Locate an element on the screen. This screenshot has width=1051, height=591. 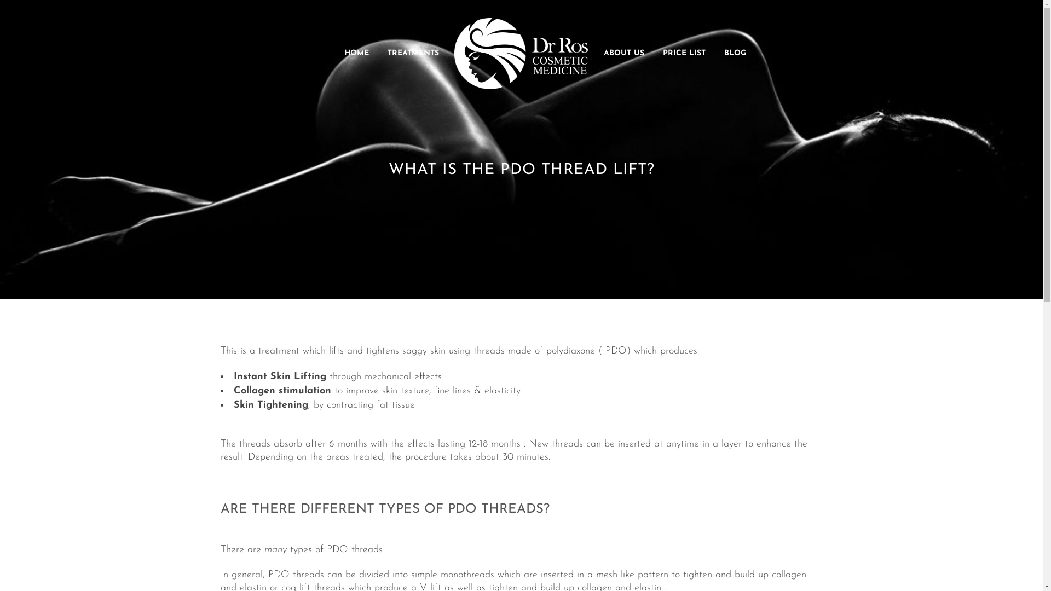
PRICE LIST is located at coordinates (684, 54).